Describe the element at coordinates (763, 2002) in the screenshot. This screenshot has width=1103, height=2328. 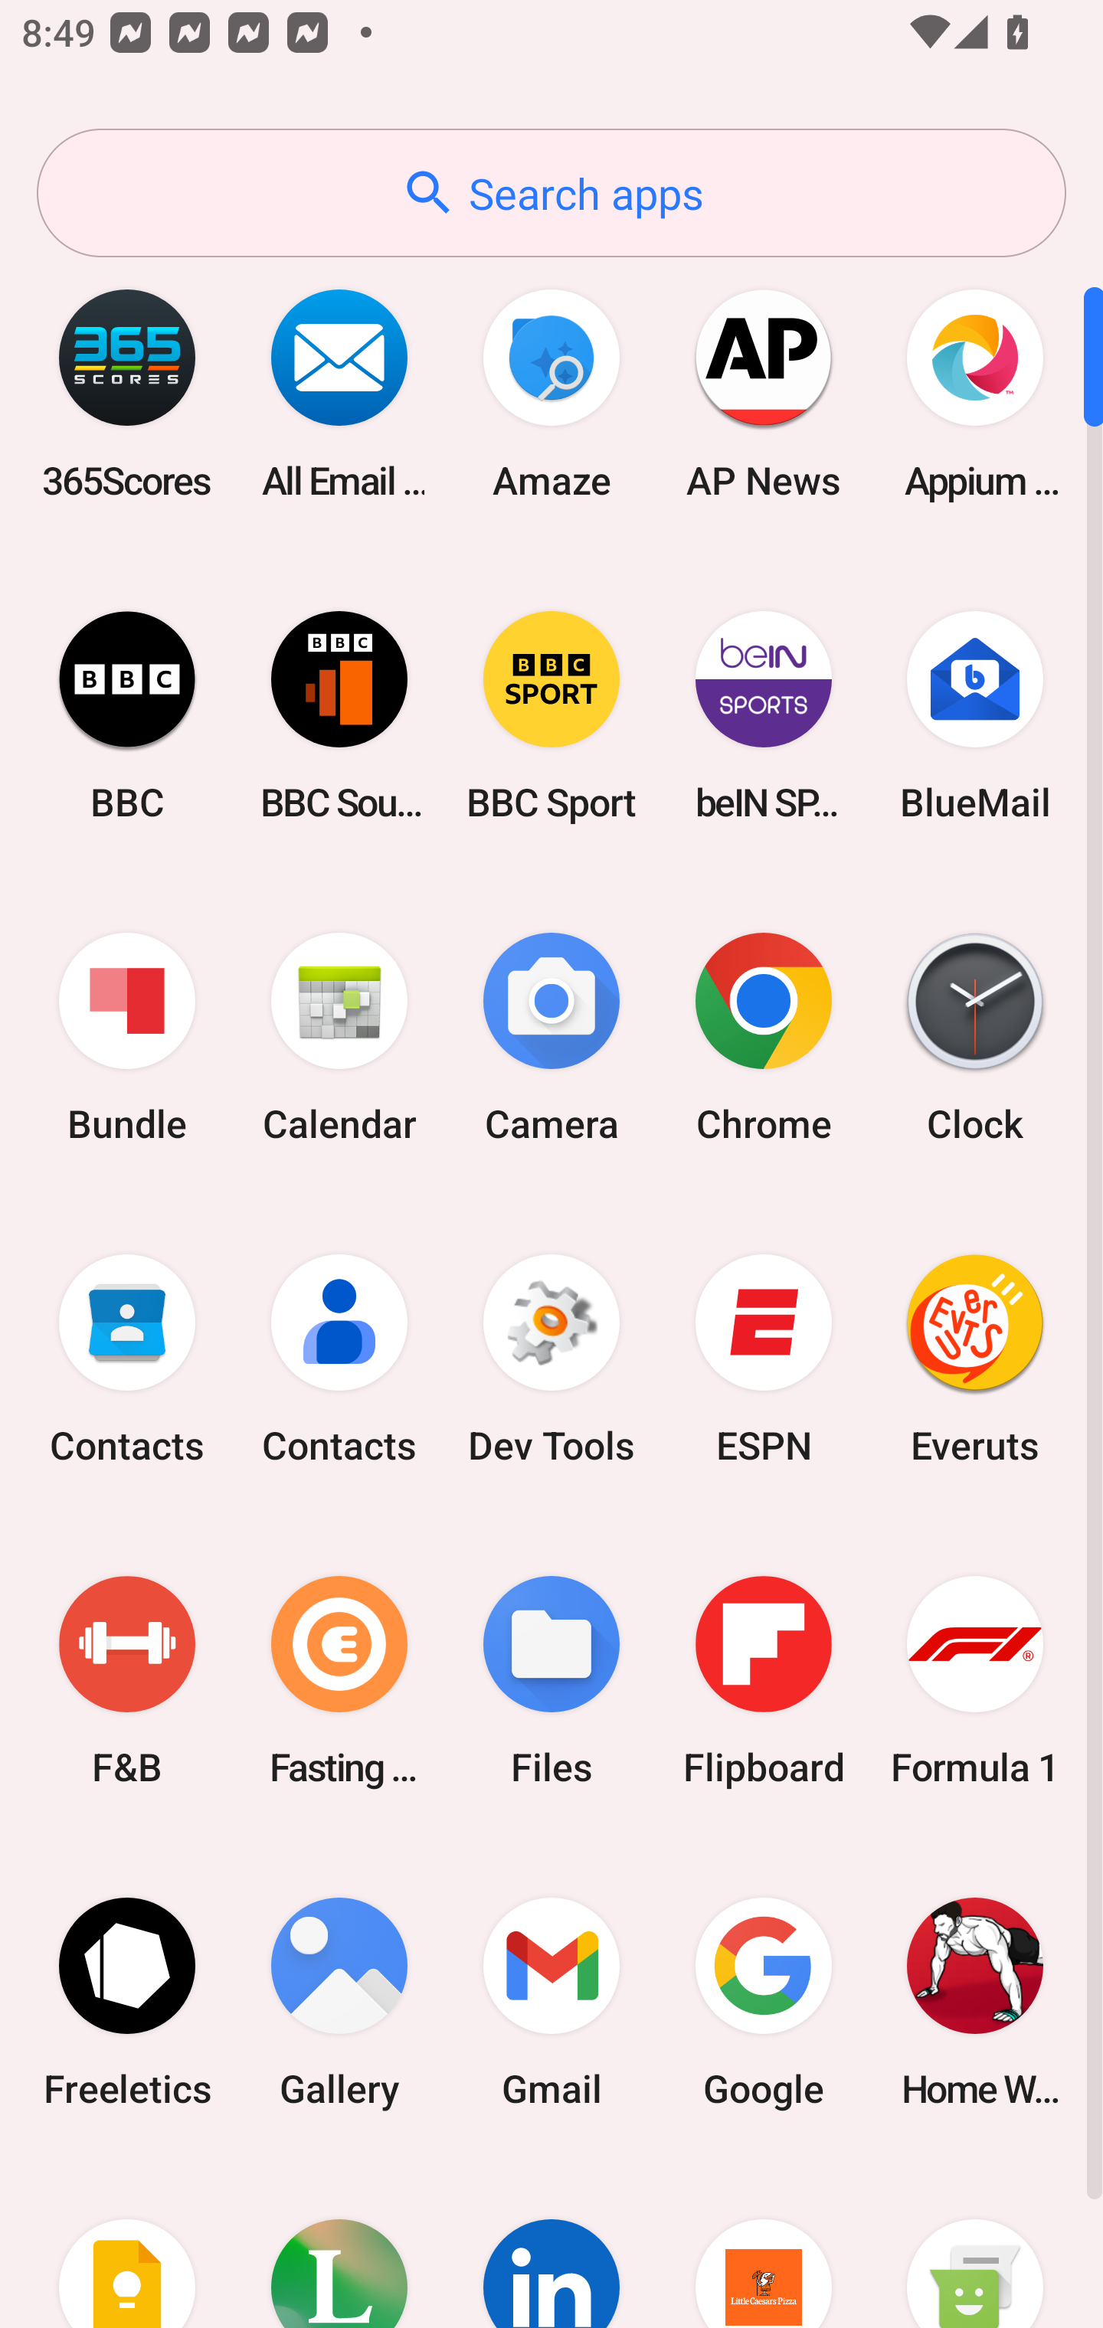
I see `Google` at that location.